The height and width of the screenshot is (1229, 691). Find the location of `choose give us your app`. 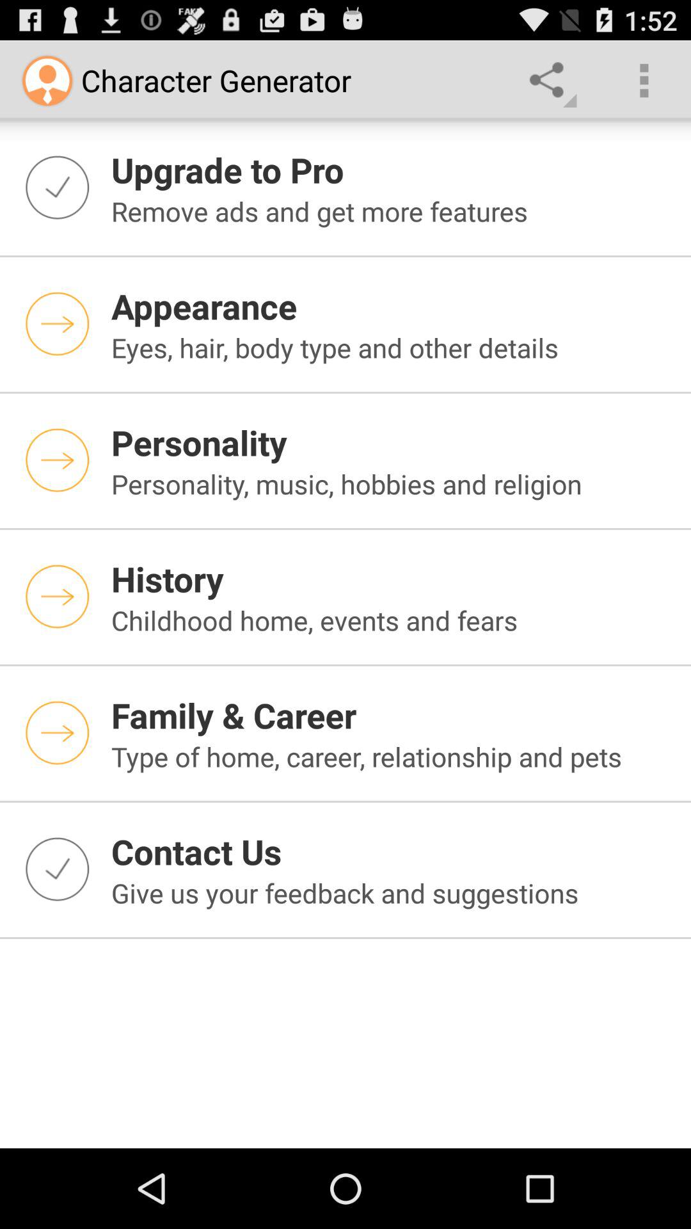

choose give us your app is located at coordinates (393, 892).